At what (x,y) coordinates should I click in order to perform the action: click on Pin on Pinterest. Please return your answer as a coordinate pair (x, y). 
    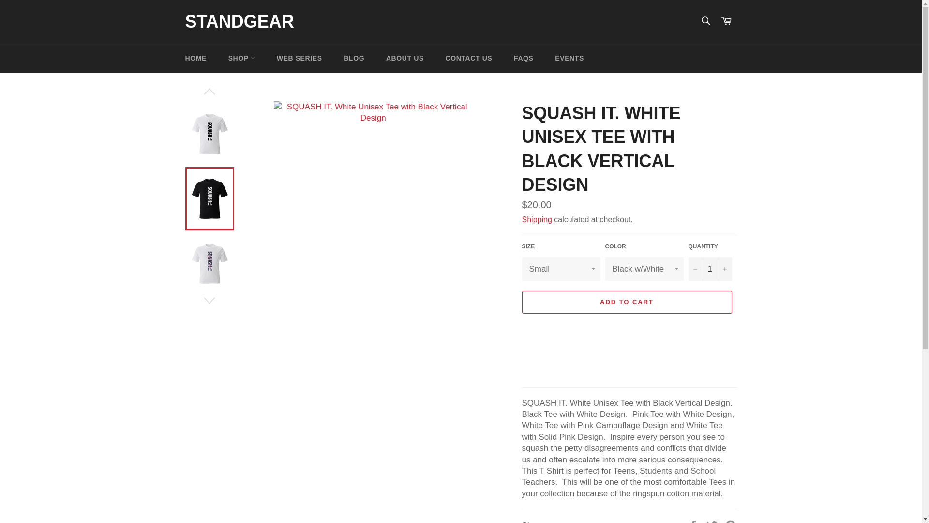
    Looking at the image, I should click on (731, 521).